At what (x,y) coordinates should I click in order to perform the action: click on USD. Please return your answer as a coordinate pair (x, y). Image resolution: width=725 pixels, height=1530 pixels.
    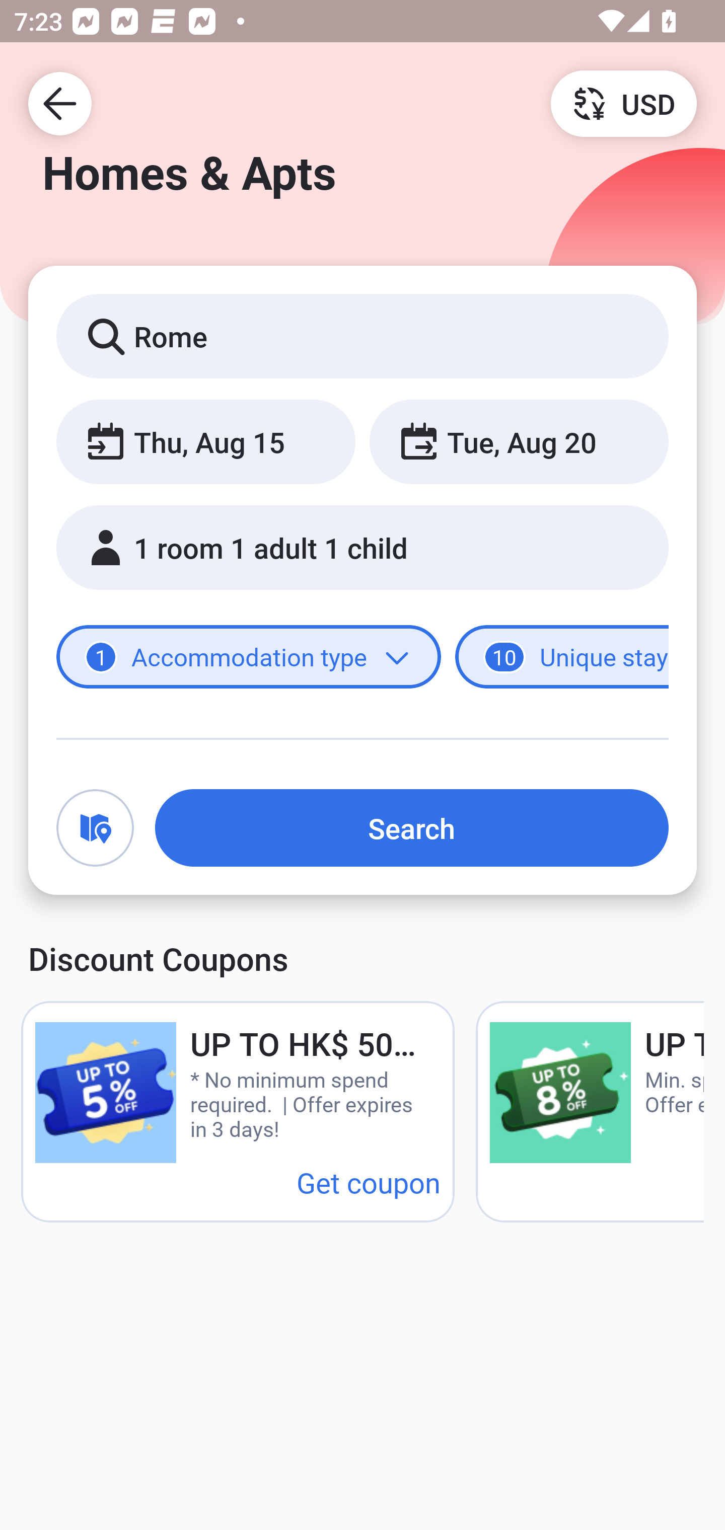
    Looking at the image, I should click on (623, 103).